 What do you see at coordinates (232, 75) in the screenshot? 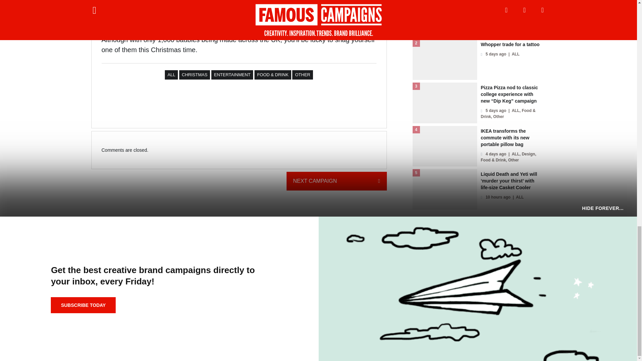
I see `ENTERTAINMENT` at bounding box center [232, 75].